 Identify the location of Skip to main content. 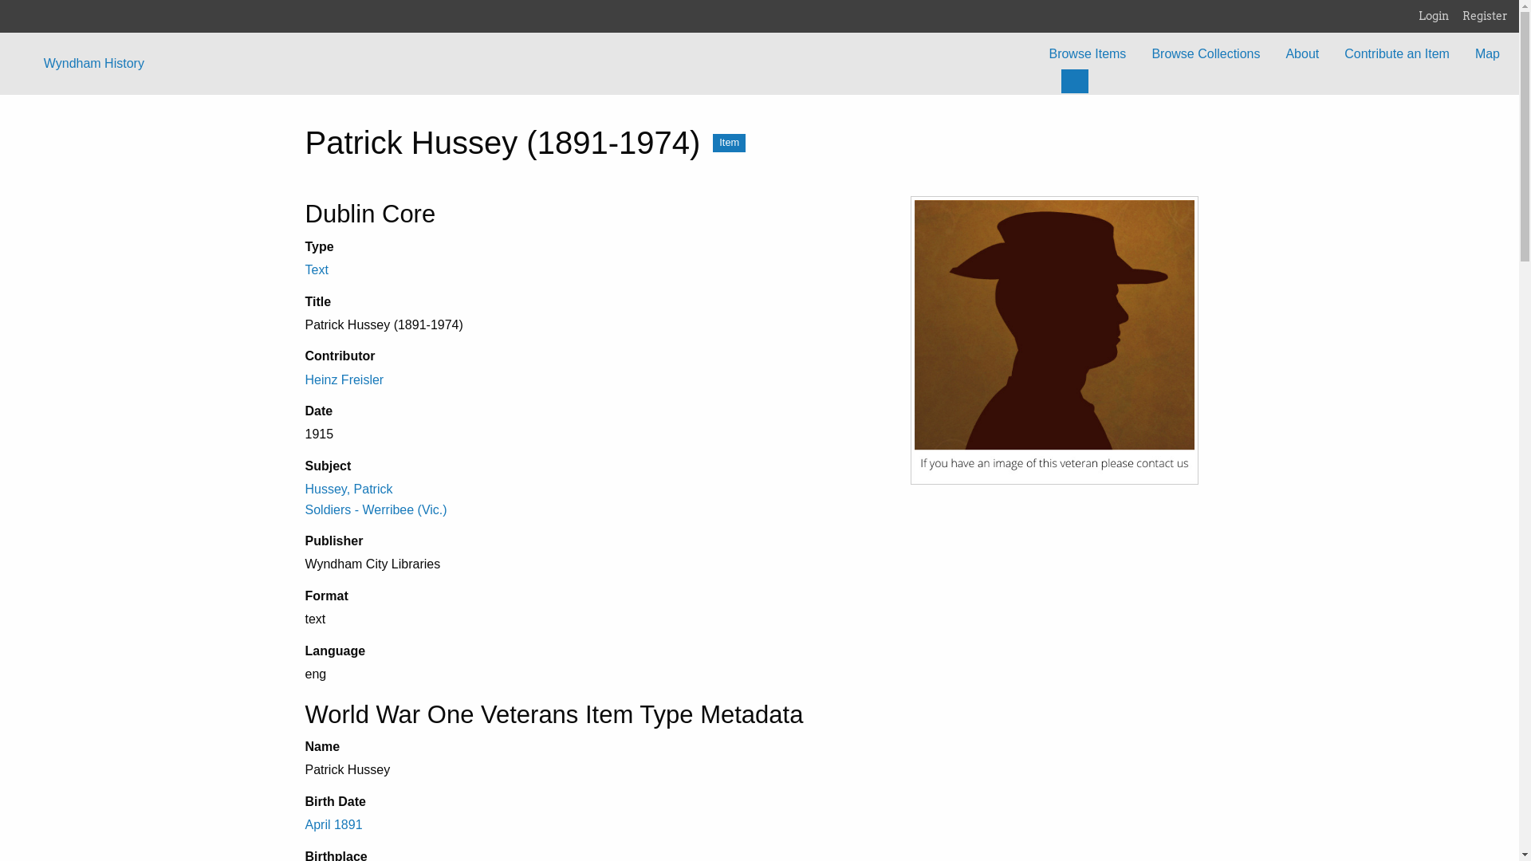
(0, 0).